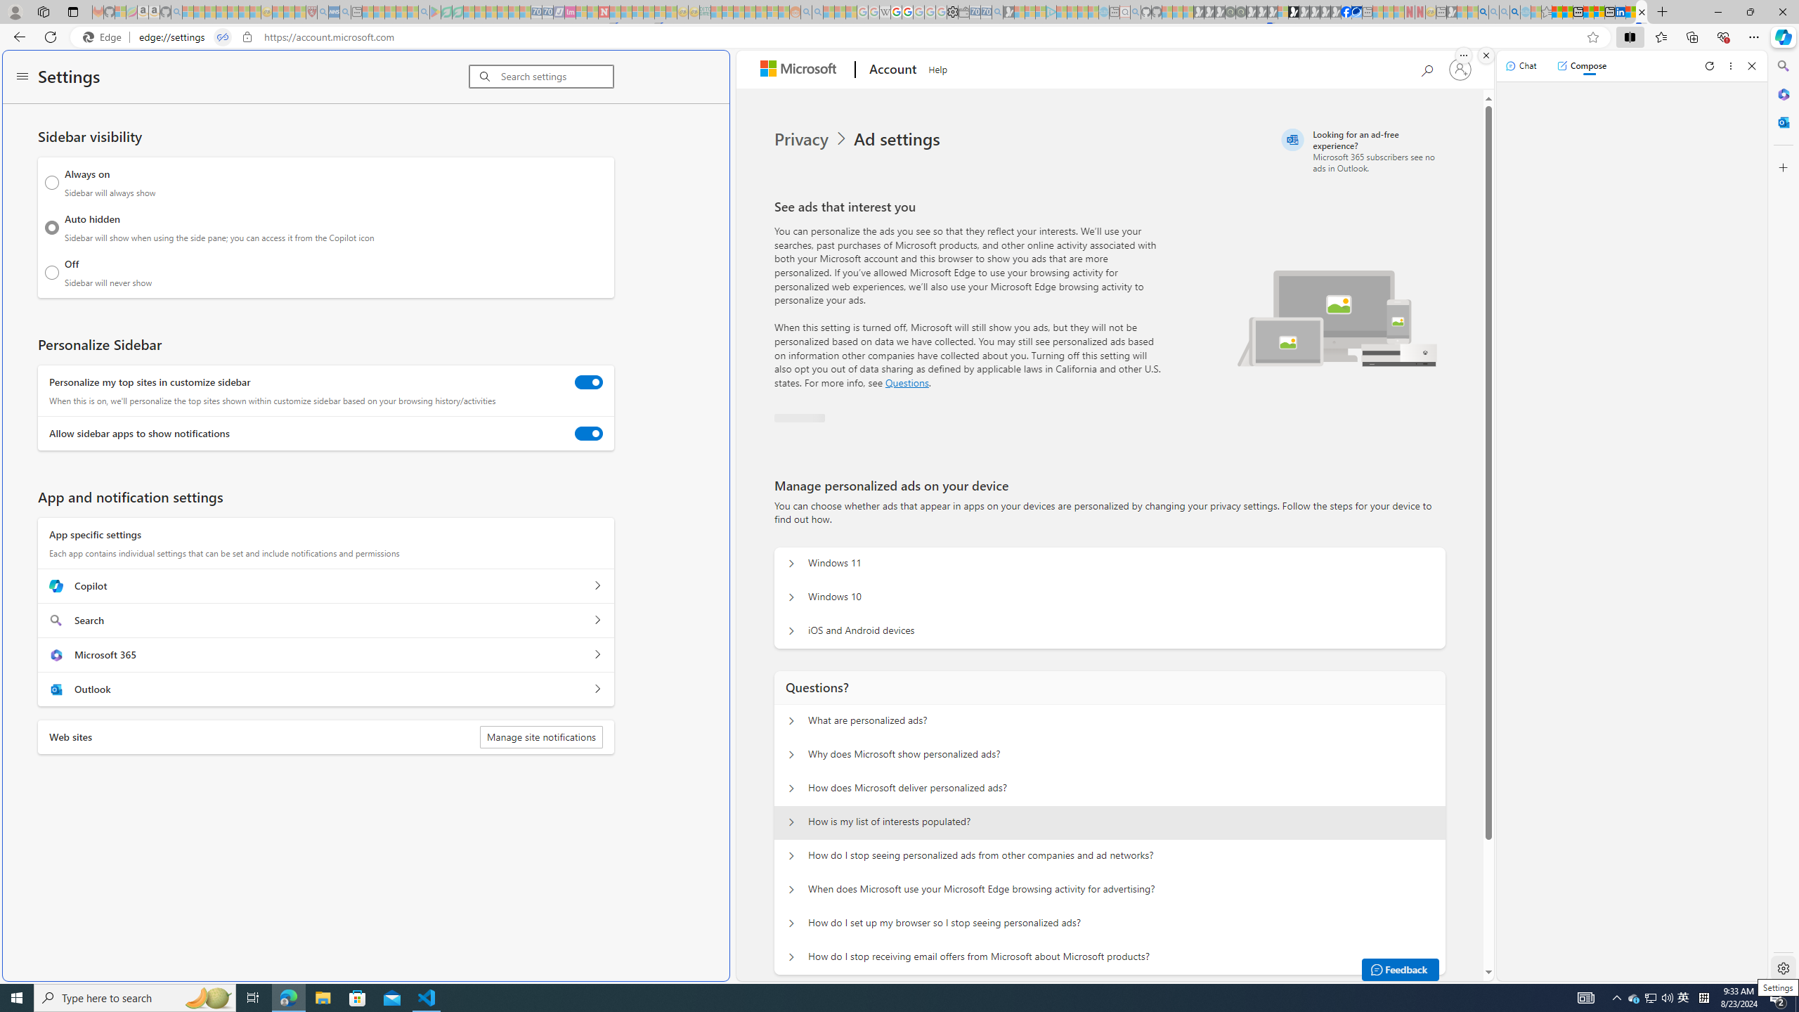 The width and height of the screenshot is (1799, 1012). Describe the element at coordinates (300, 12) in the screenshot. I see `Local - MSN - Sleeping` at that location.